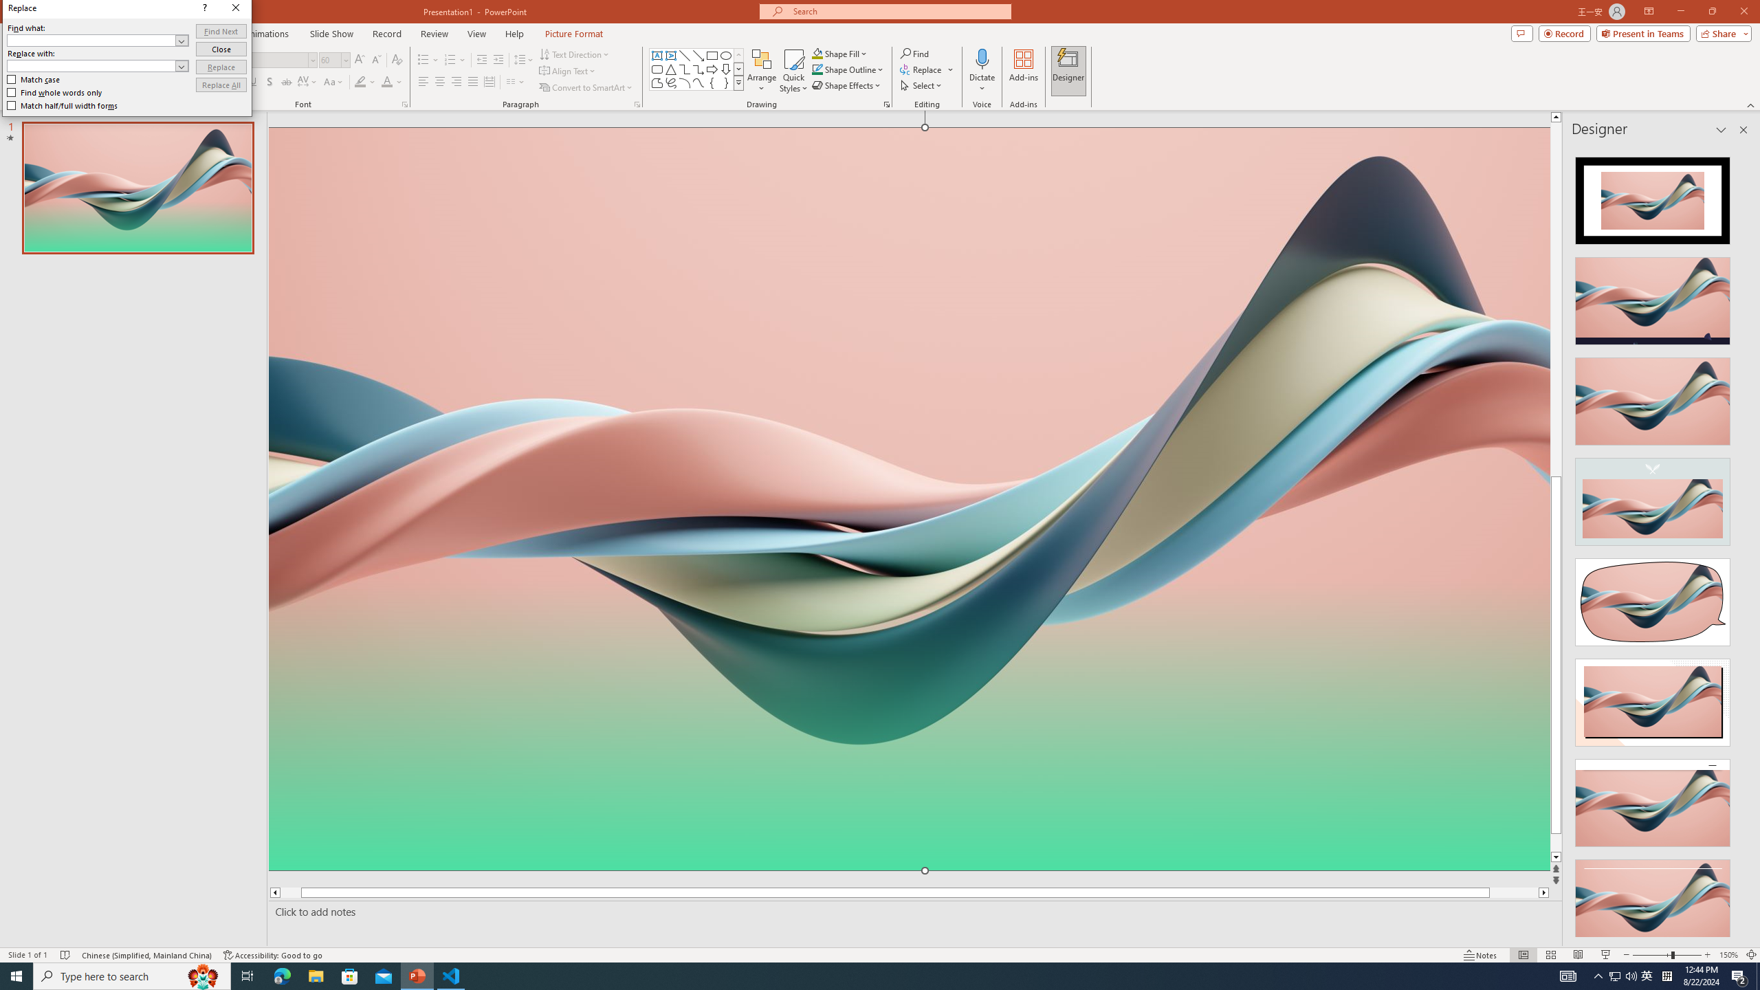 This screenshot has height=990, width=1760. I want to click on Office Clipboard..., so click(107, 104).